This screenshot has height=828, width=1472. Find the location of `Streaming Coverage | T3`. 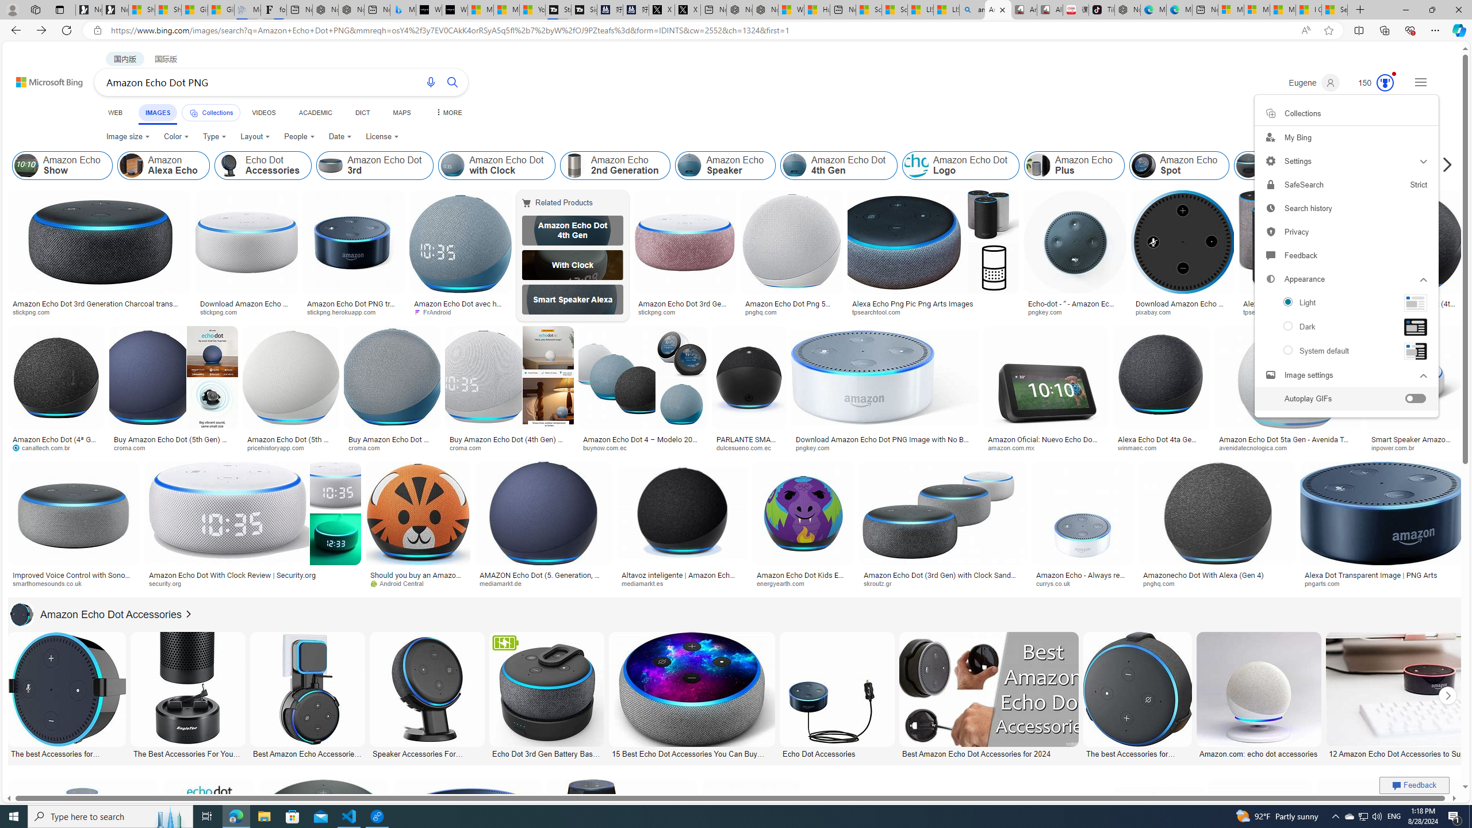

Streaming Coverage | T3 is located at coordinates (558, 10).